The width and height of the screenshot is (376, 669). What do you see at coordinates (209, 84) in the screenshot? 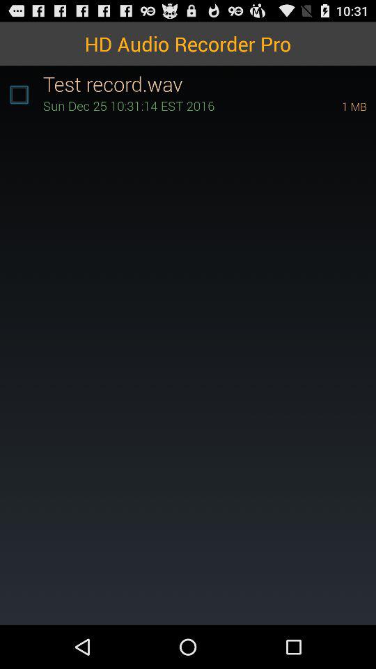
I see `press the item above the sun dec 25` at bounding box center [209, 84].